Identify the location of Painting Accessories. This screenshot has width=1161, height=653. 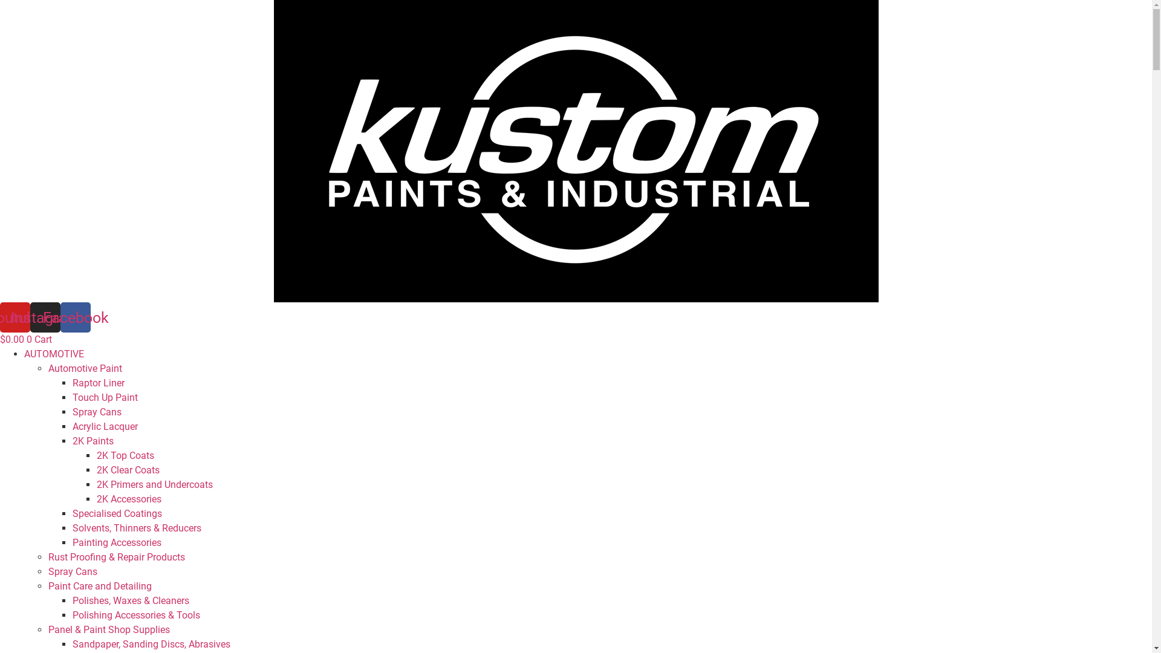
(117, 543).